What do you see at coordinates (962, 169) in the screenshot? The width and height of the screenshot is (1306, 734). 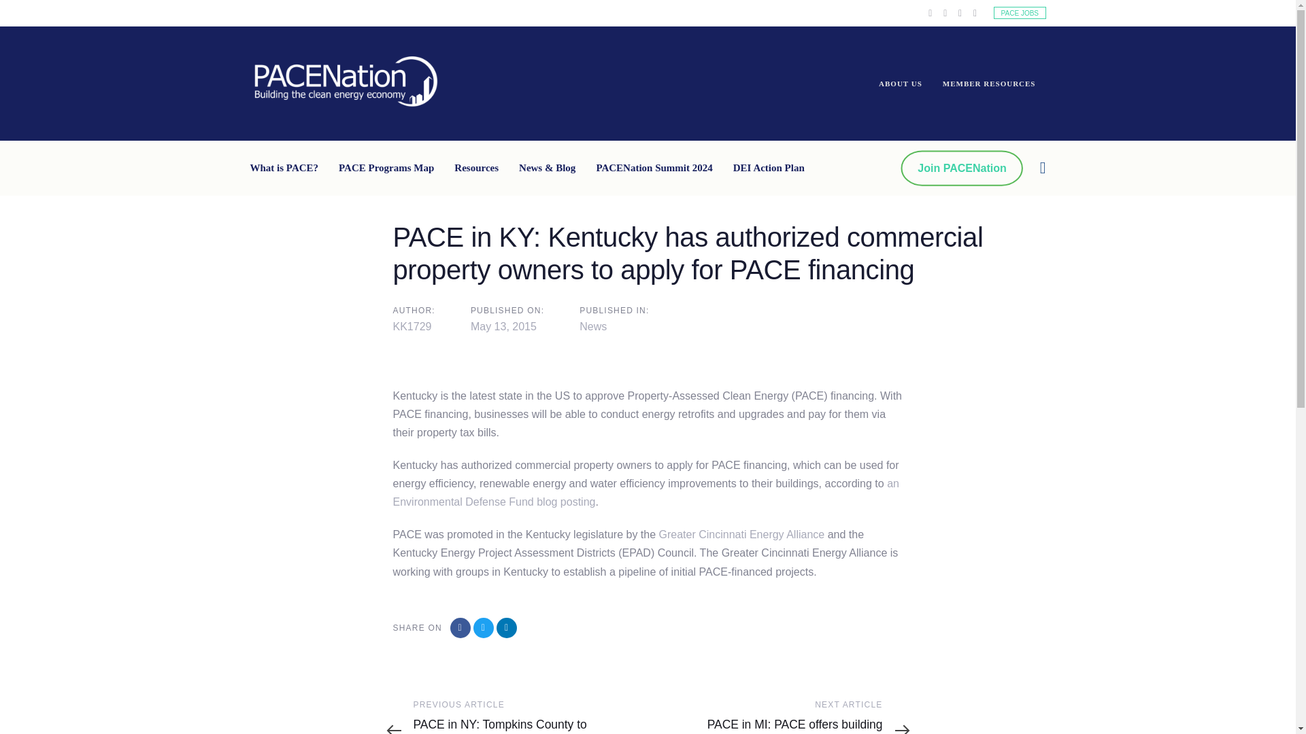 I see `Join PACENation` at bounding box center [962, 169].